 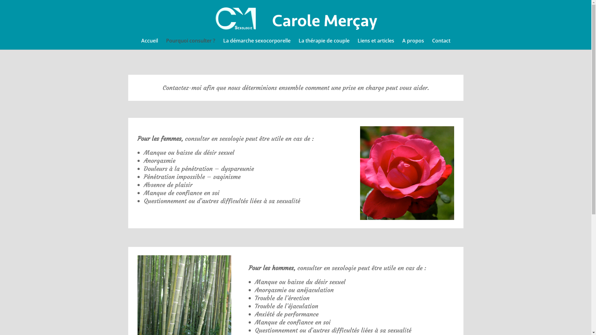 I want to click on Accueil, so click(x=149, y=44).